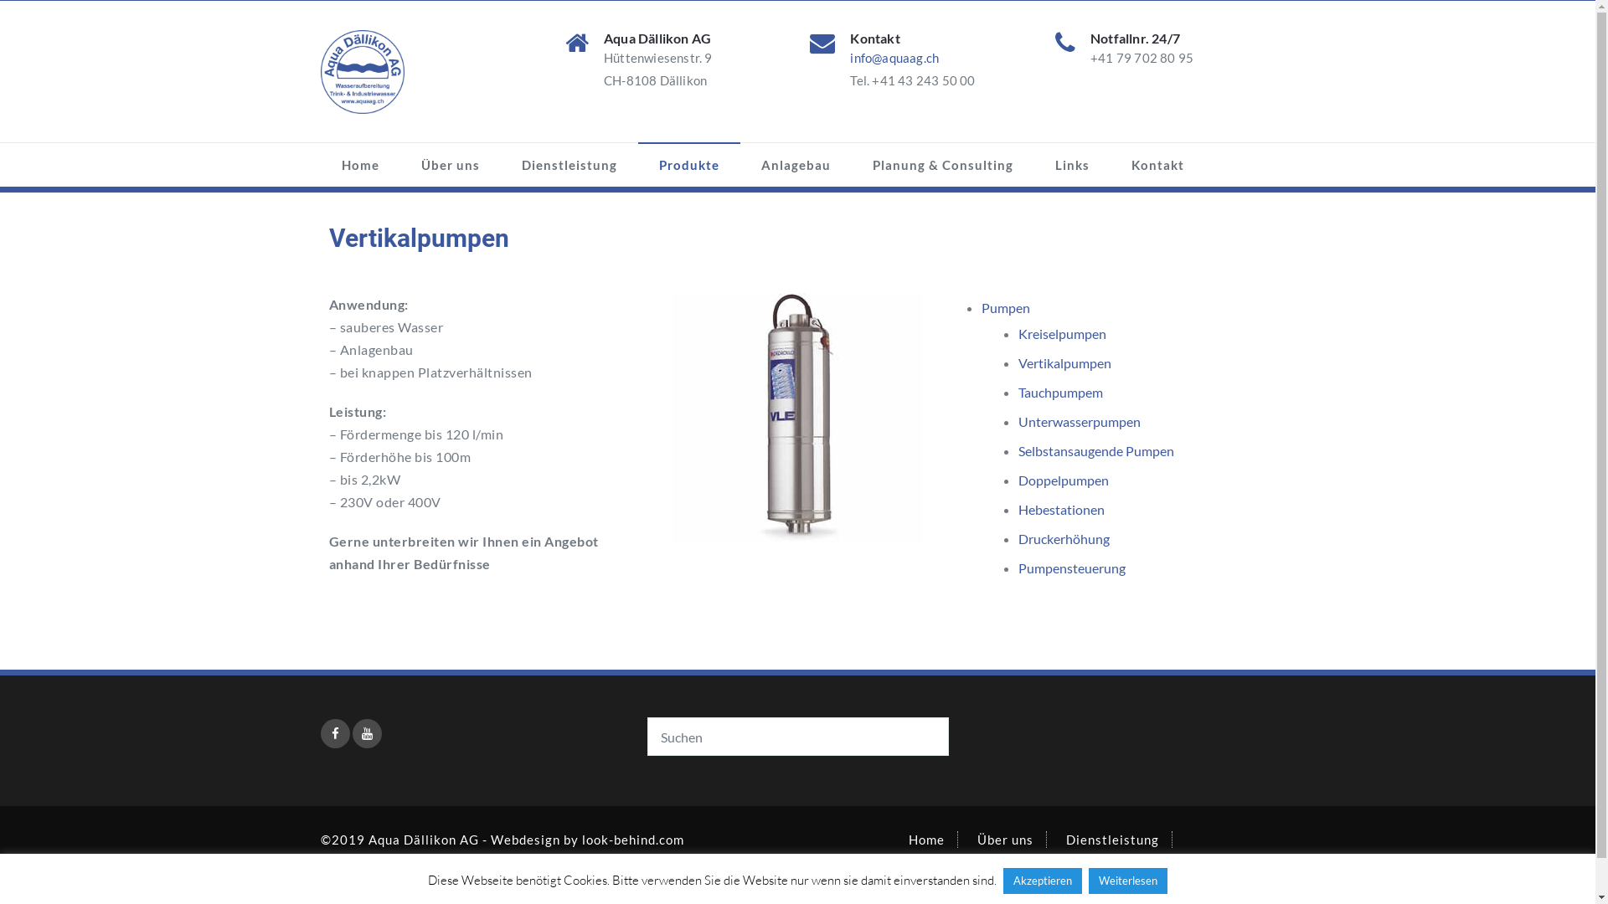  Describe the element at coordinates (360, 164) in the screenshot. I see `Home` at that location.